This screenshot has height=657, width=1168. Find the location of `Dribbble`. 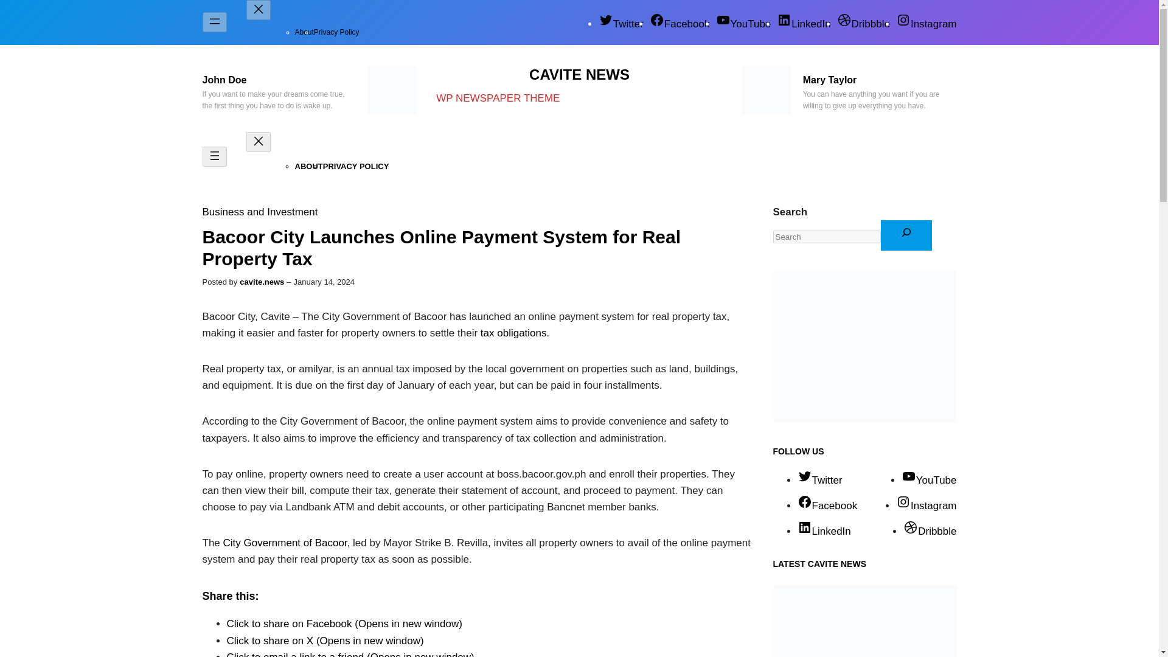

Dribbble is located at coordinates (864, 24).